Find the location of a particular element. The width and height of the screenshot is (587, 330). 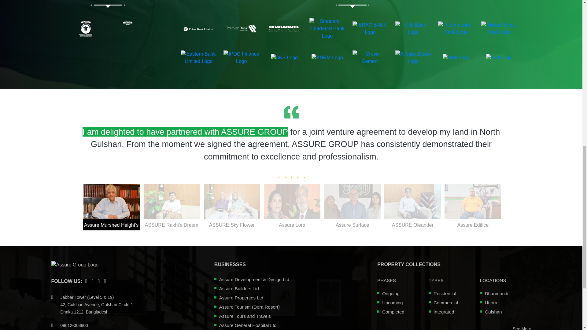

Hatil is located at coordinates (456, 57).